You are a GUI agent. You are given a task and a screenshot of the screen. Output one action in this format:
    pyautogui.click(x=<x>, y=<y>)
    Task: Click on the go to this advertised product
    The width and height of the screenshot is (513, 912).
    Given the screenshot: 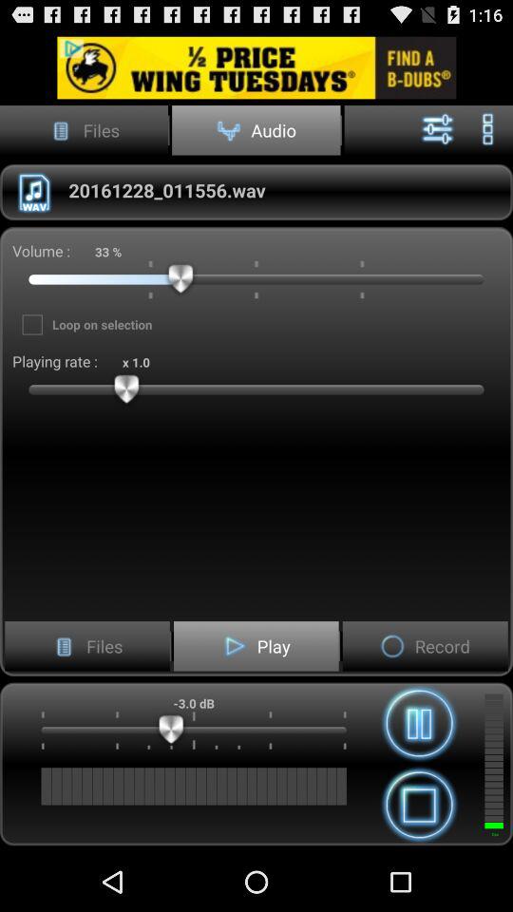 What is the action you would take?
    pyautogui.click(x=256, y=66)
    